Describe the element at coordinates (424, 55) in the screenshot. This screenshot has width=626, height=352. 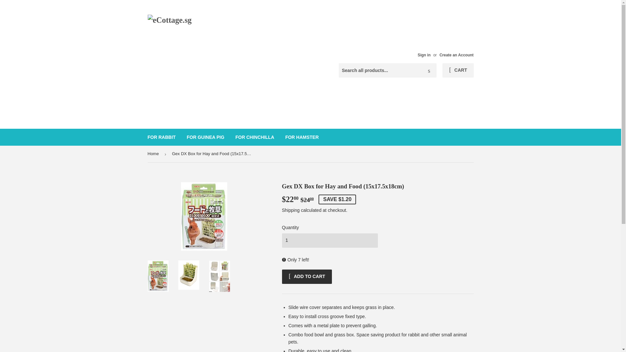
I see `Sign in` at that location.